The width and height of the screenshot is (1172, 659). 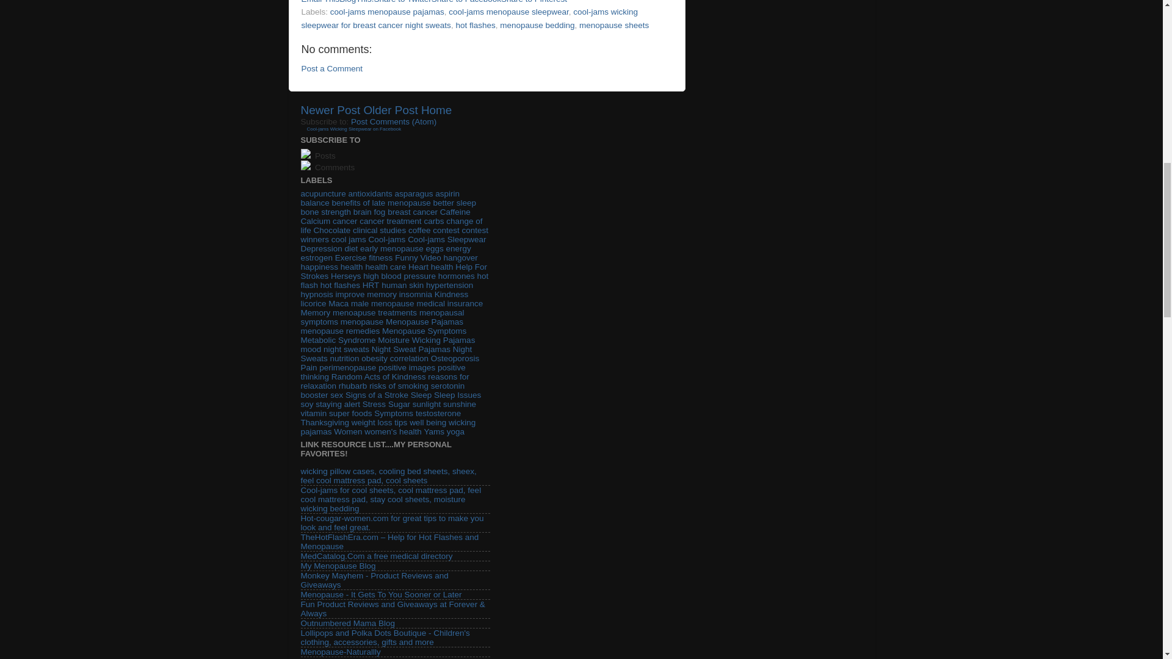 I want to click on hot flashes, so click(x=475, y=24).